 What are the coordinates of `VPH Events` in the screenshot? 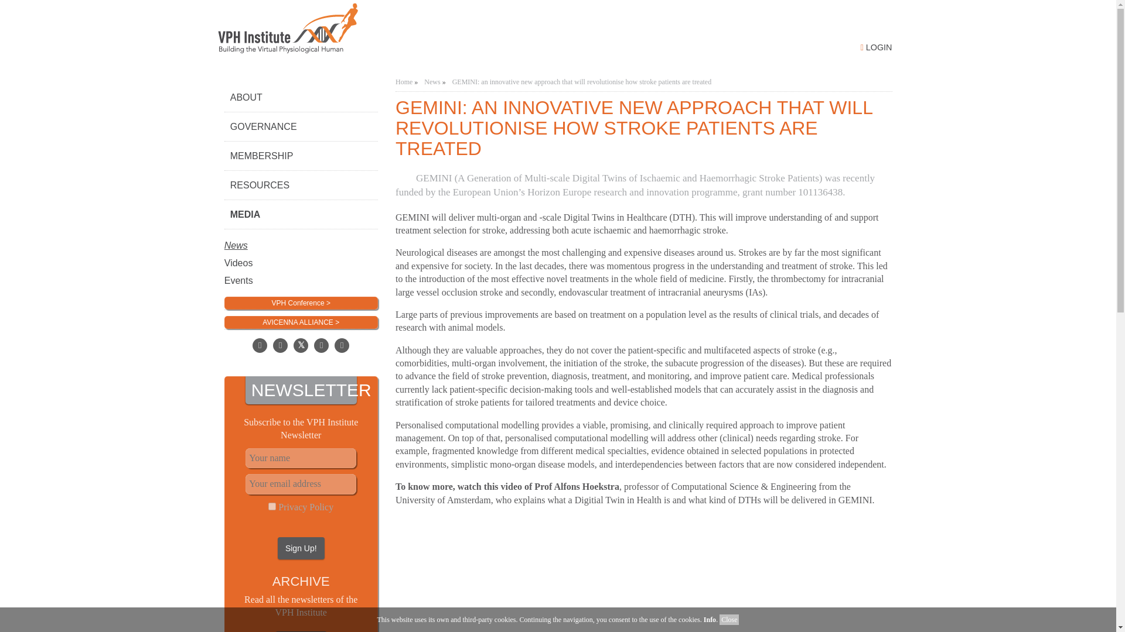 It's located at (301, 273).